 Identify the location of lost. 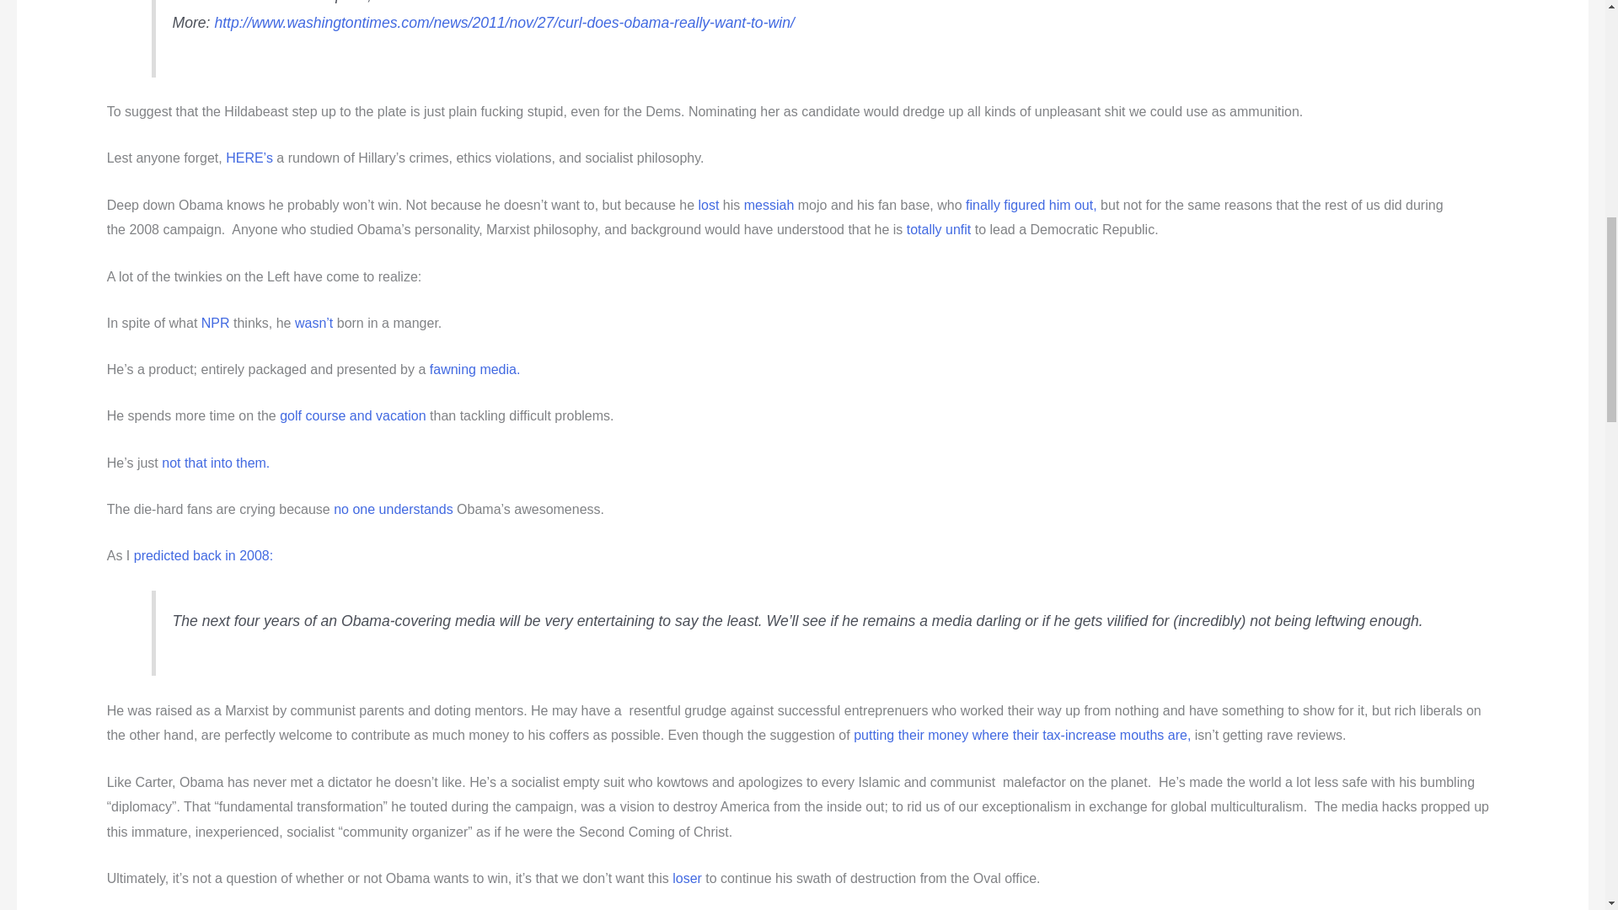
(708, 205).